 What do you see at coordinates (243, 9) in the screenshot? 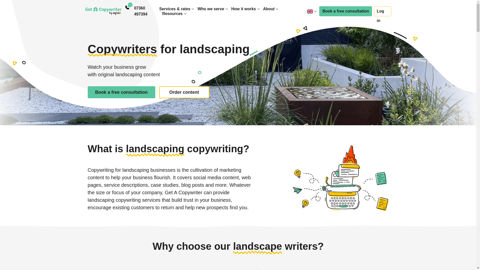
I see `How it works` at bounding box center [243, 9].